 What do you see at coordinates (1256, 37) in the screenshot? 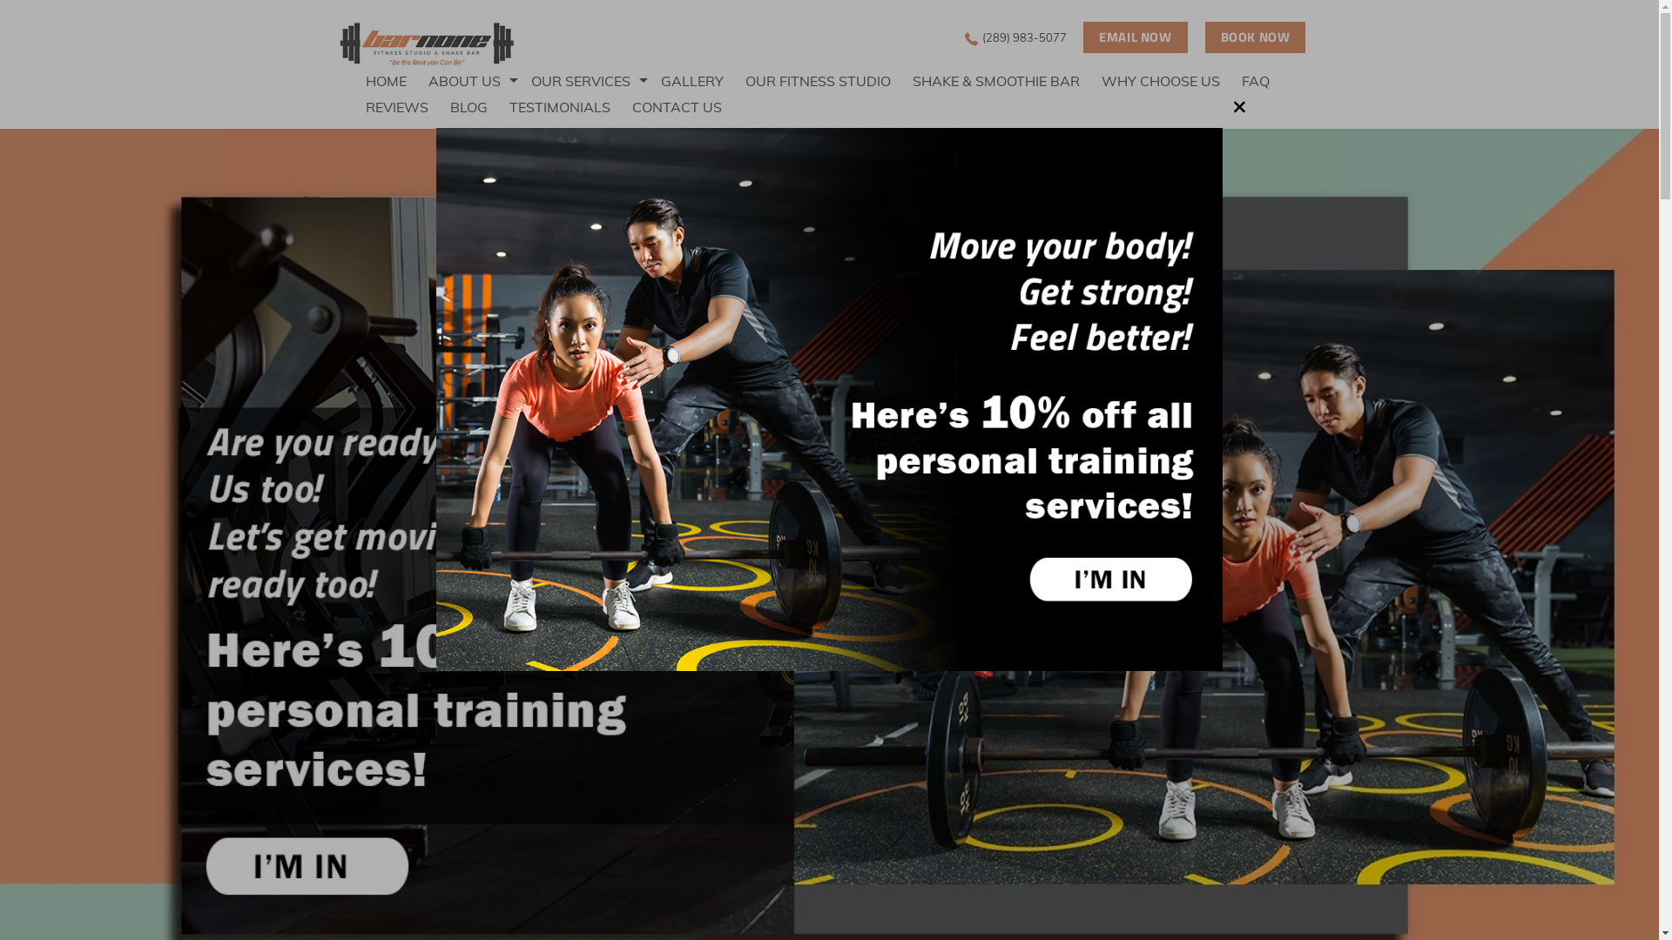
I see `BOOK NOW` at bounding box center [1256, 37].